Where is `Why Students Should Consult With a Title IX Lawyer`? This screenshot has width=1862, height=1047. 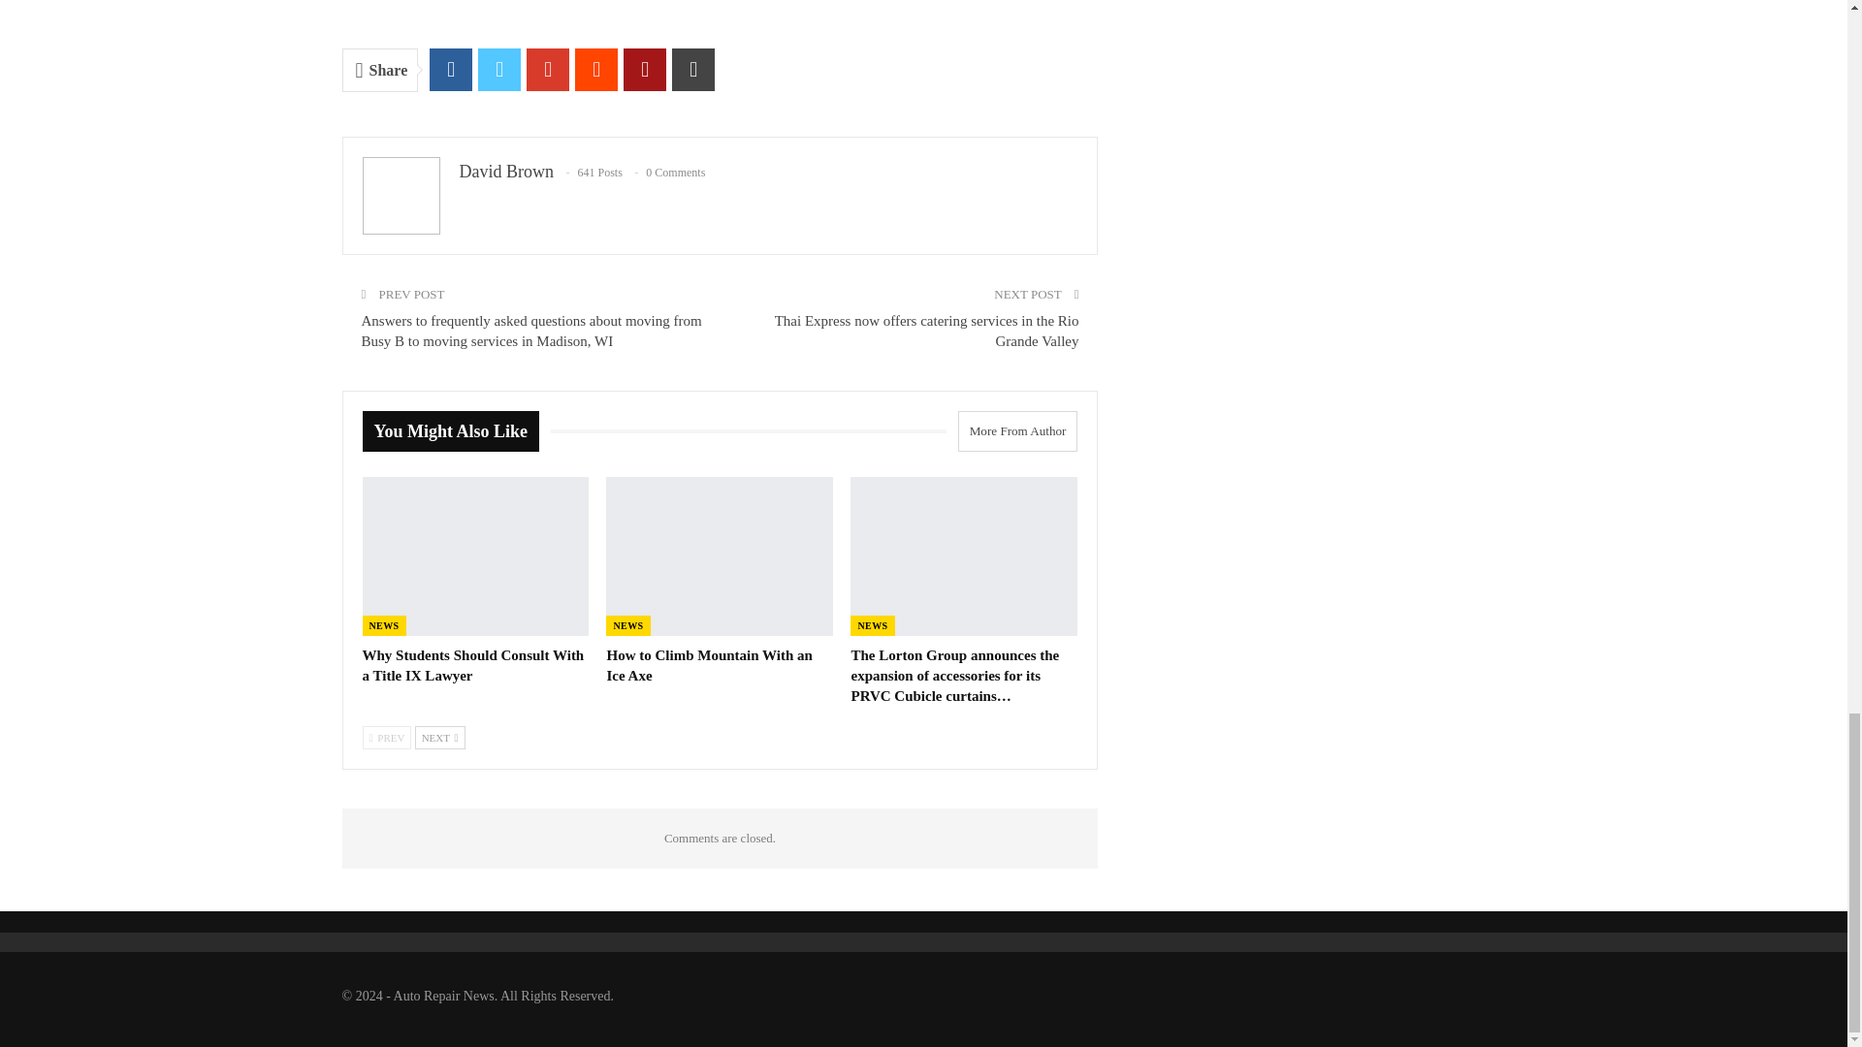
Why Students Should Consult With a Title IX Lawyer is located at coordinates (476, 556).